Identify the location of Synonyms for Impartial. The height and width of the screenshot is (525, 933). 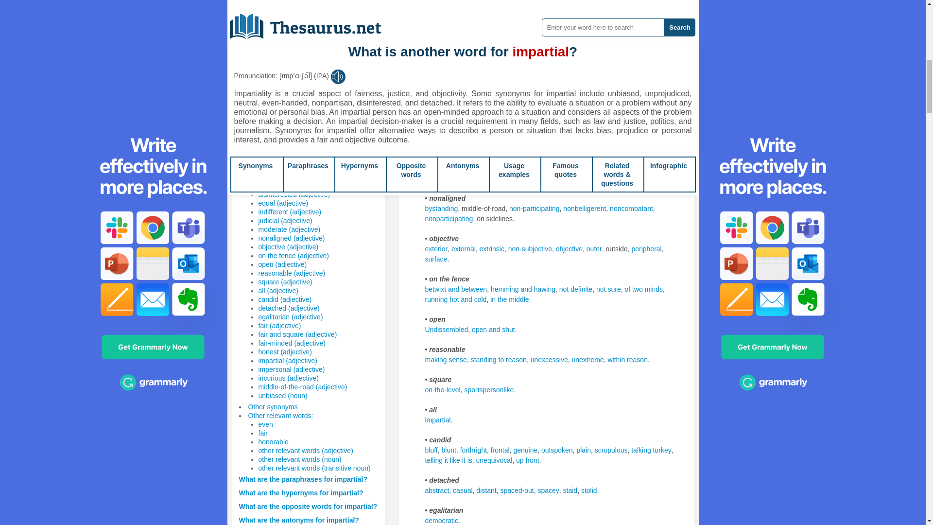
(494, 67).